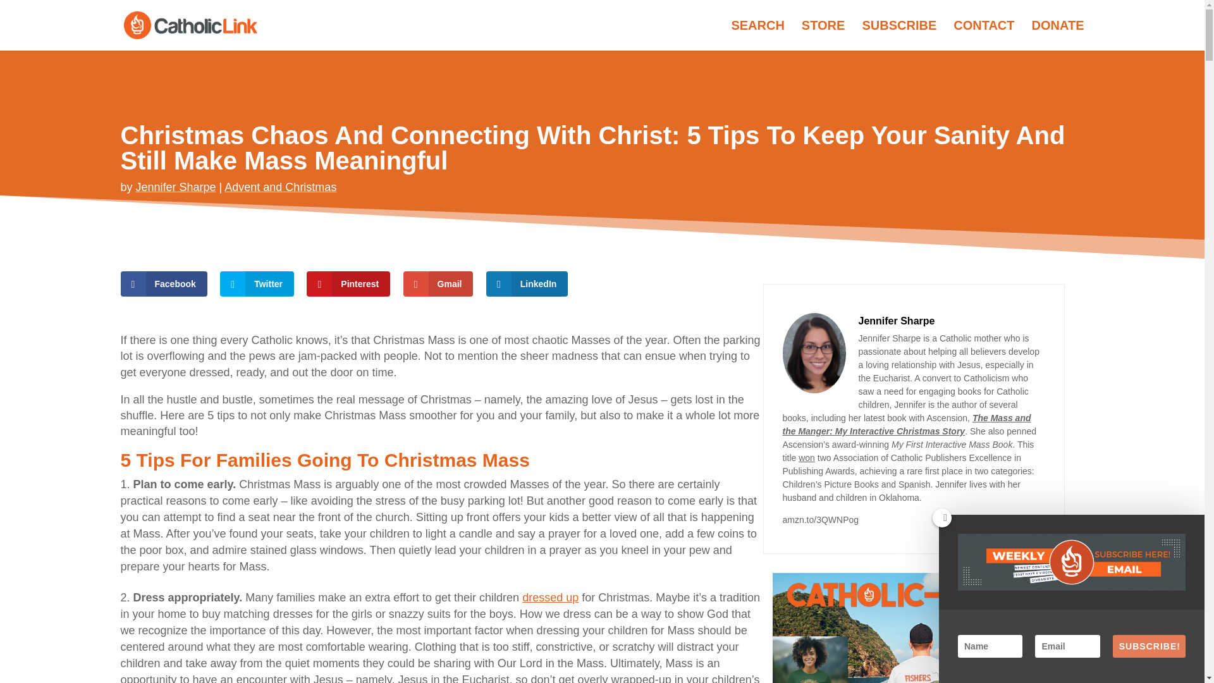 Image resolution: width=1214 pixels, height=683 pixels. What do you see at coordinates (176, 187) in the screenshot?
I see `Posts by Jennifer Sharpe` at bounding box center [176, 187].